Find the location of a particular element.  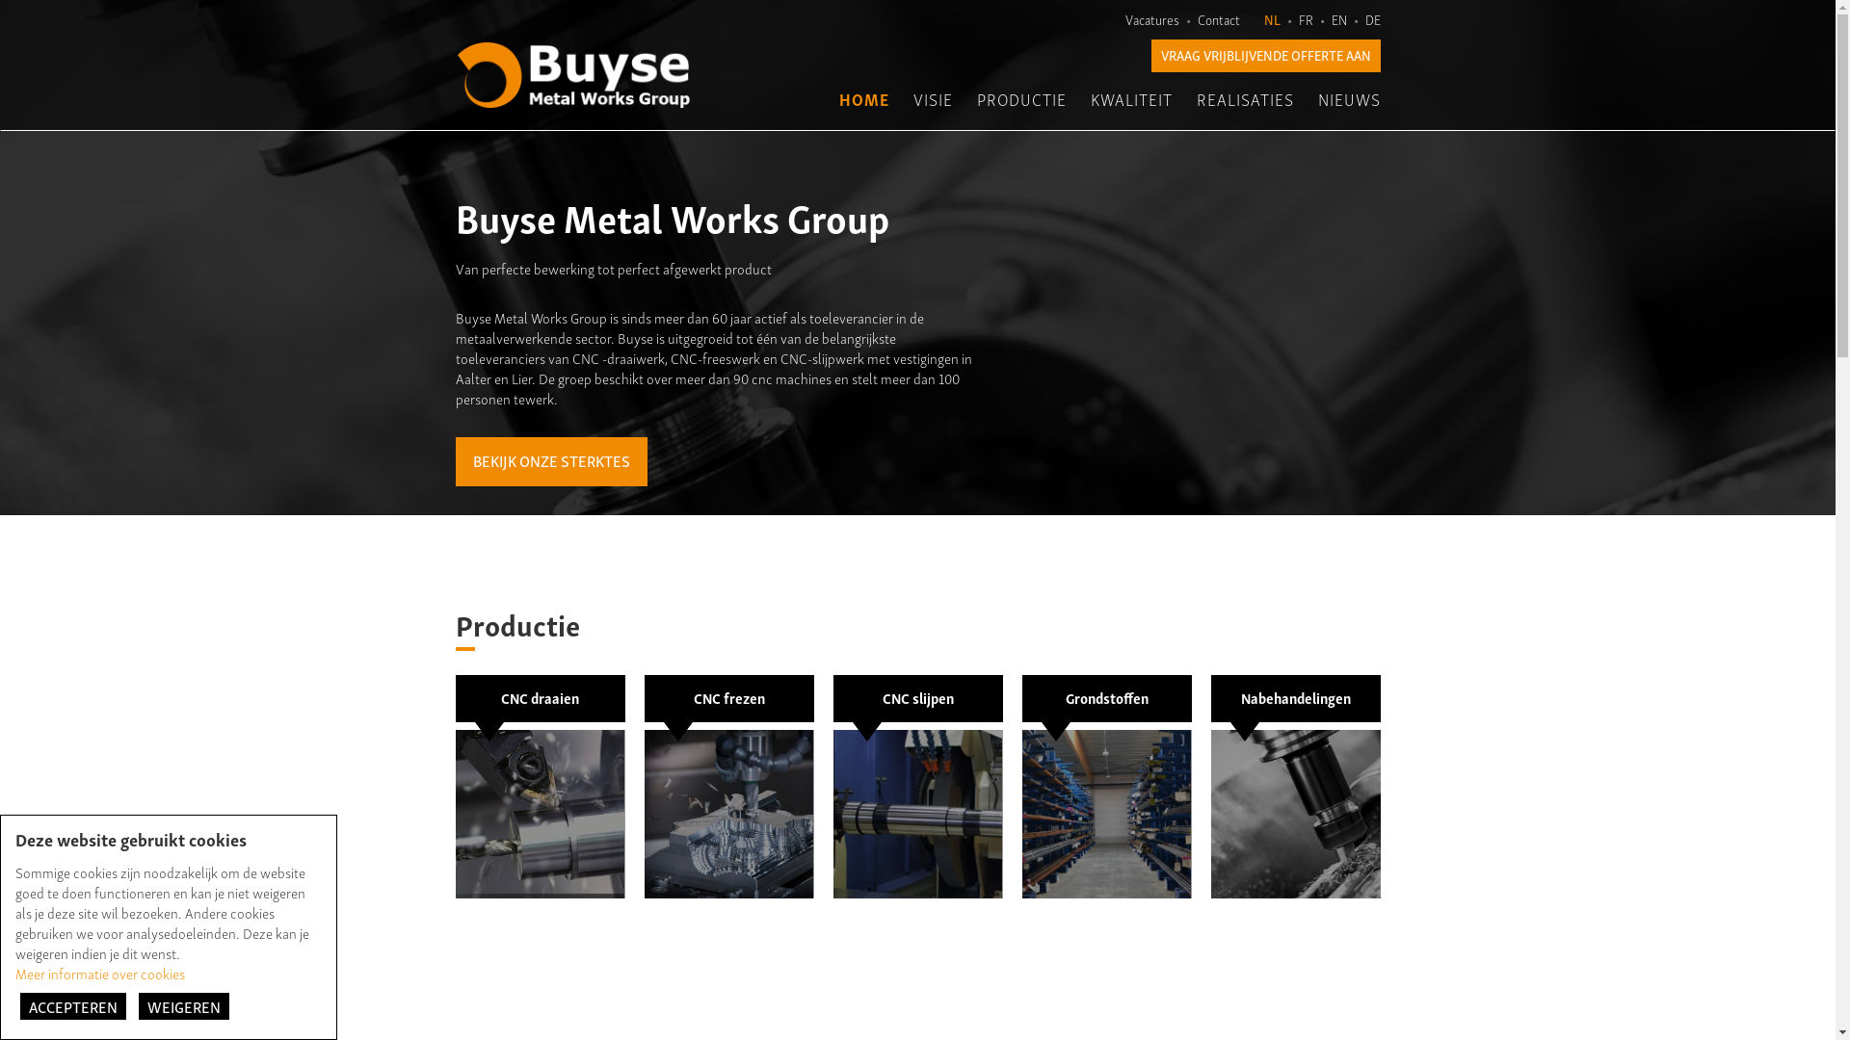

NIEUWS is located at coordinates (1349, 99).